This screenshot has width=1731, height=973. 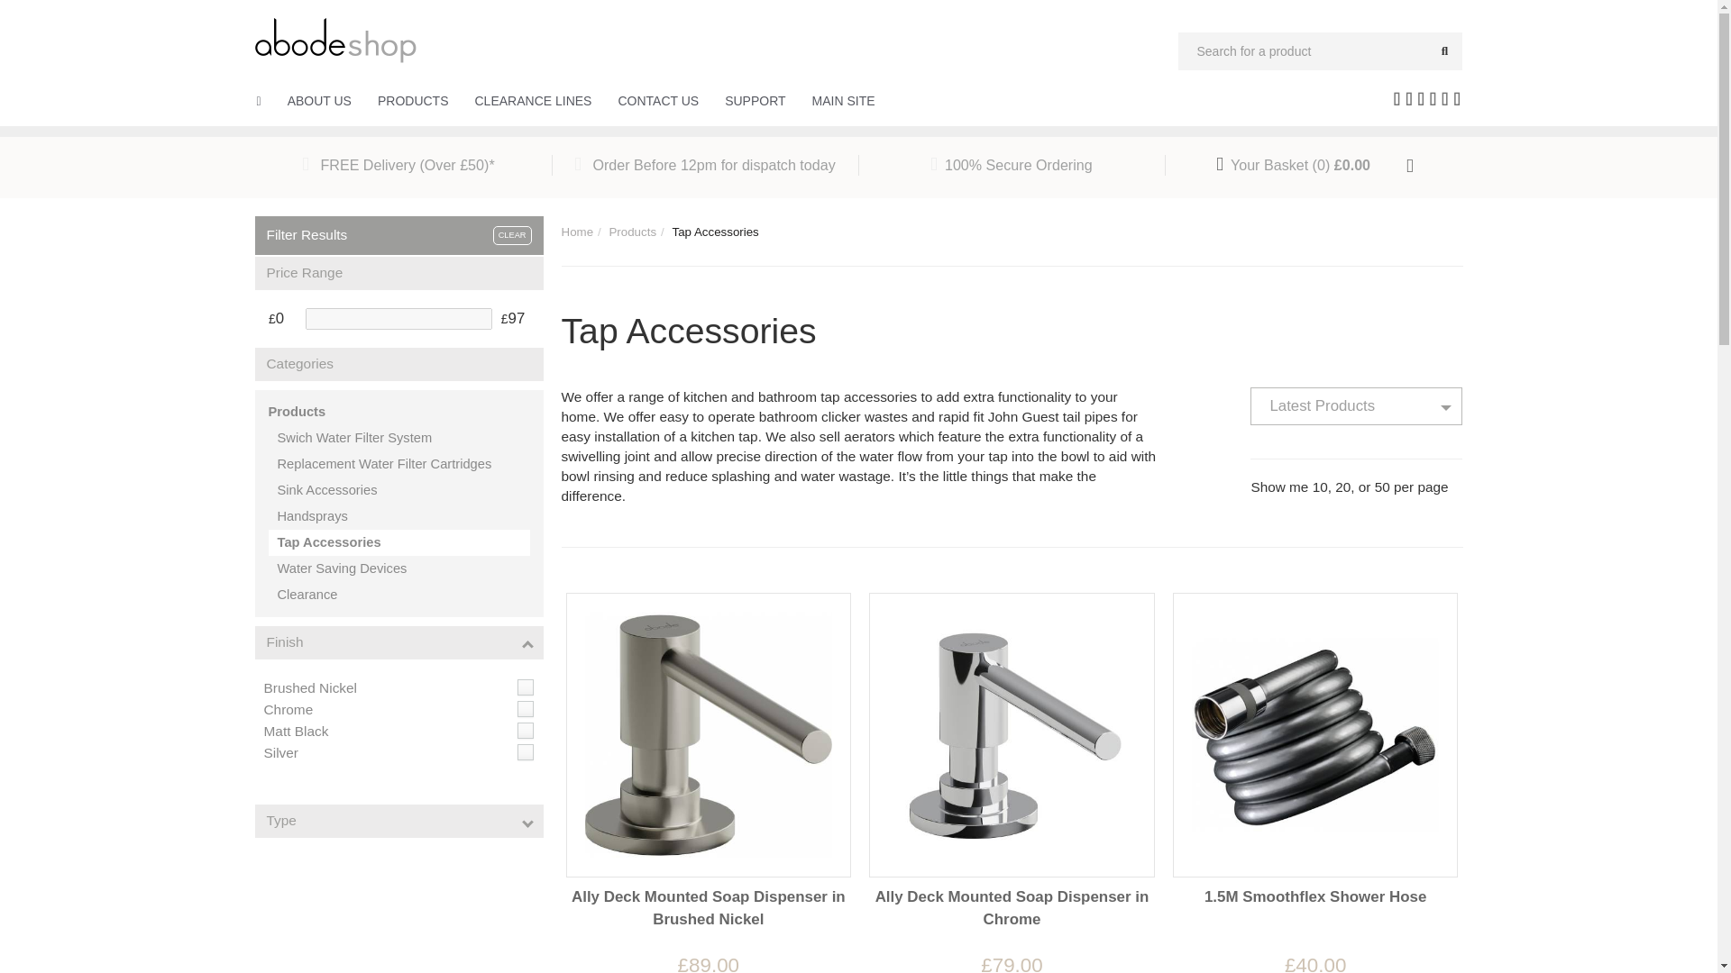 I want to click on ABOUT US, so click(x=319, y=101).